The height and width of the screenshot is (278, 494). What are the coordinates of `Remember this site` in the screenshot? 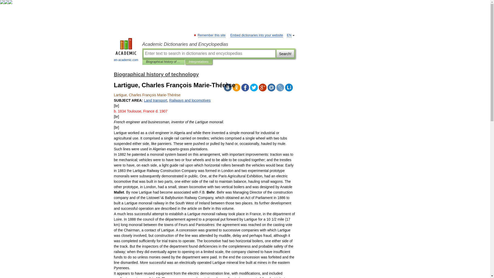 It's located at (211, 35).